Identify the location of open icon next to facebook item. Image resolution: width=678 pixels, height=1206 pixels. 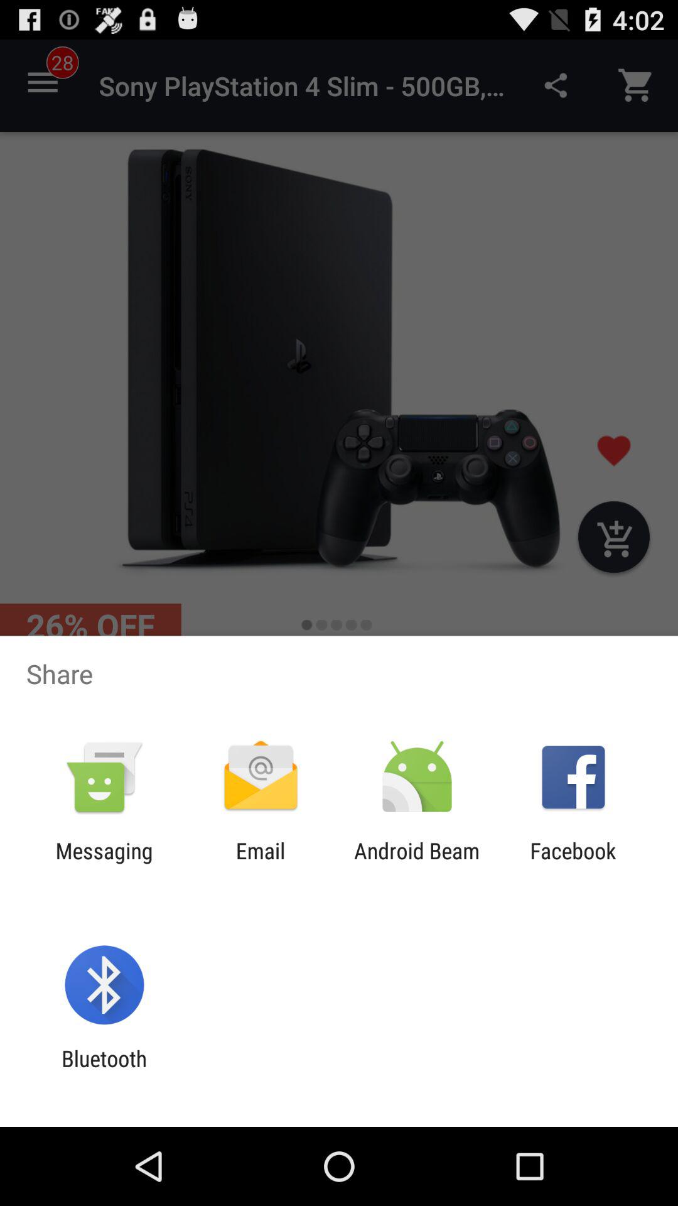
(417, 864).